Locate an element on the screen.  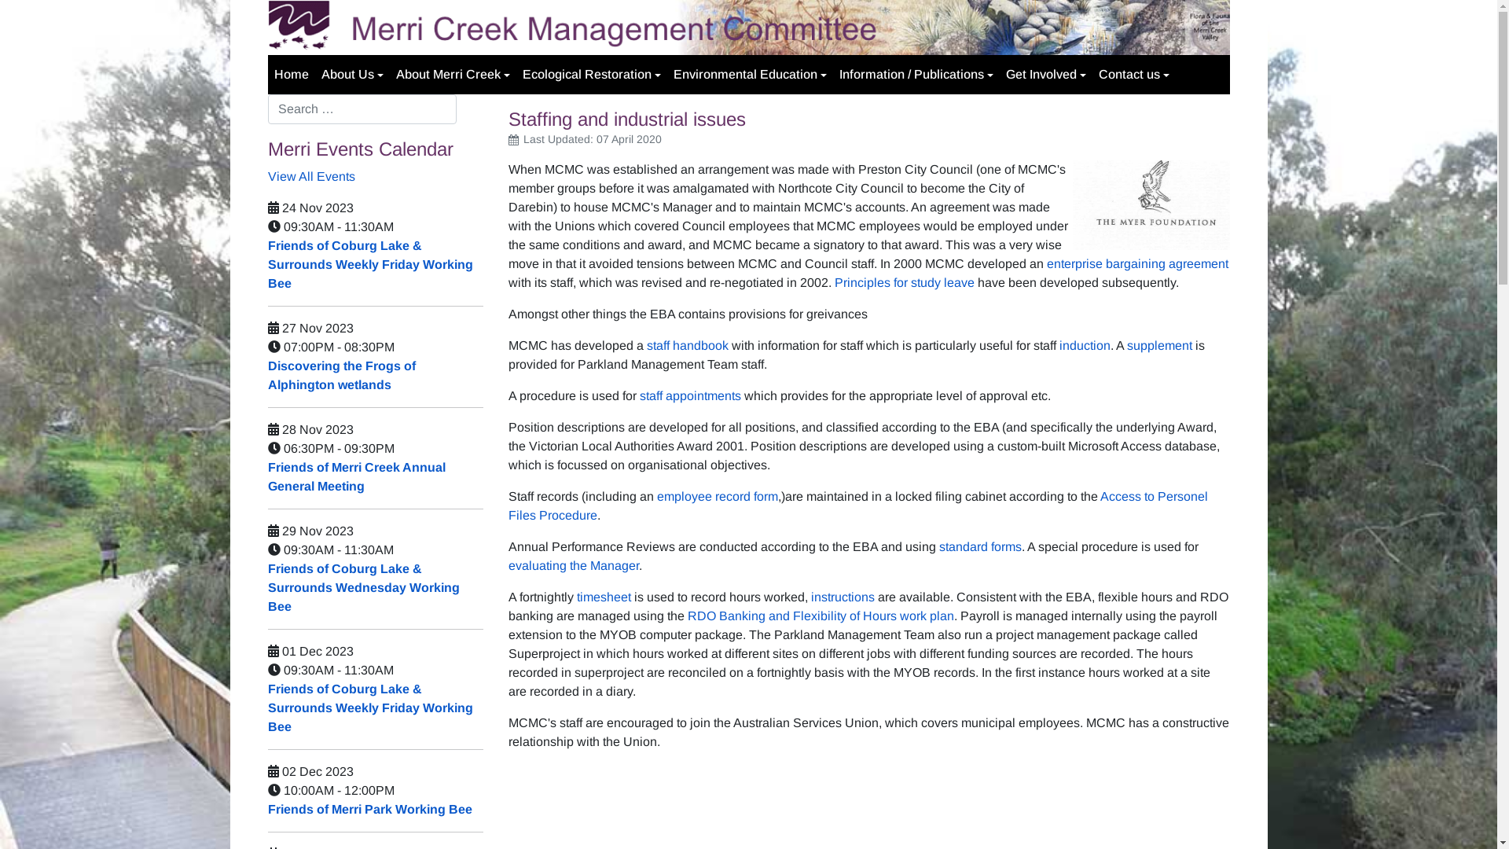
View All Events is located at coordinates (311, 176).